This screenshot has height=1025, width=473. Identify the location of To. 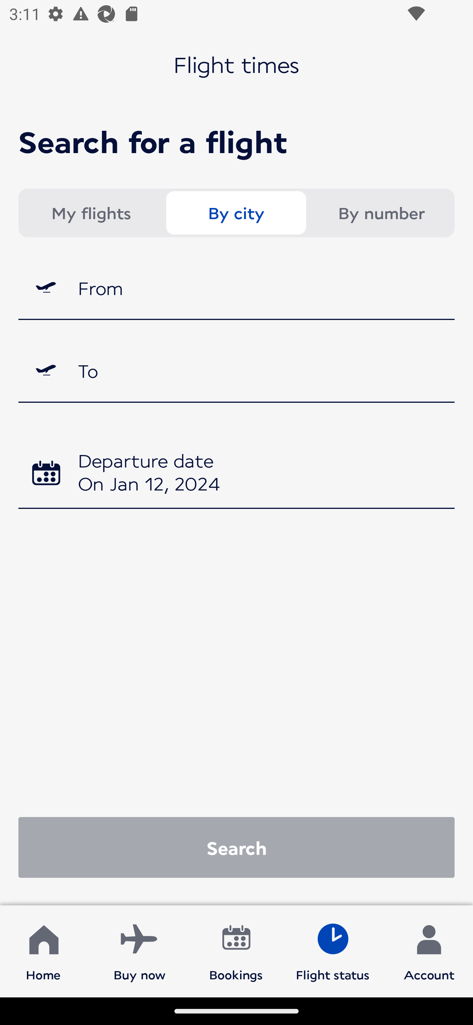
(236, 371).